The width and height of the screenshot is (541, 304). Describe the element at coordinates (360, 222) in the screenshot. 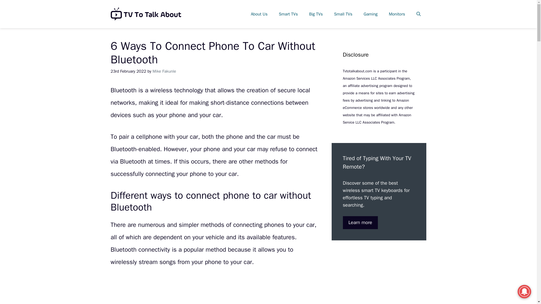

I see `Learn more` at that location.